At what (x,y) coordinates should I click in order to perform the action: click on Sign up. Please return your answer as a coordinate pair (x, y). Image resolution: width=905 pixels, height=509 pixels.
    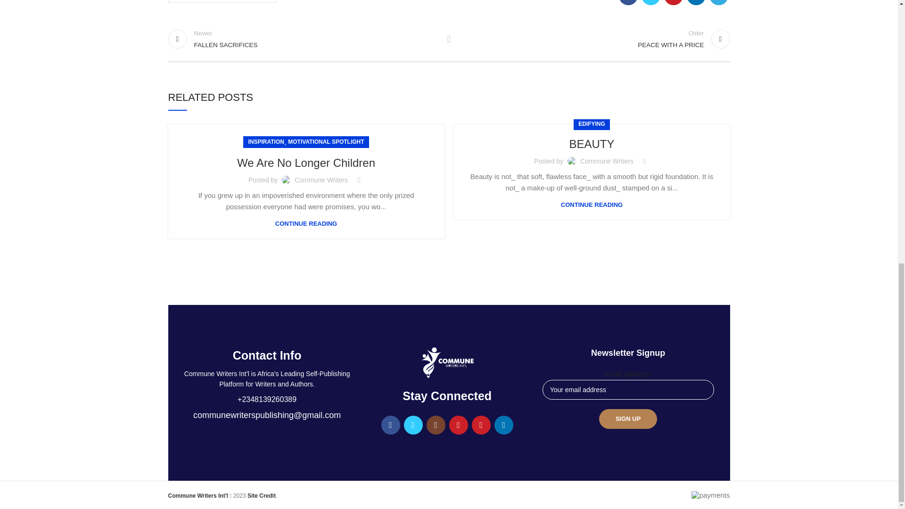
    Looking at the image, I should click on (266, 142).